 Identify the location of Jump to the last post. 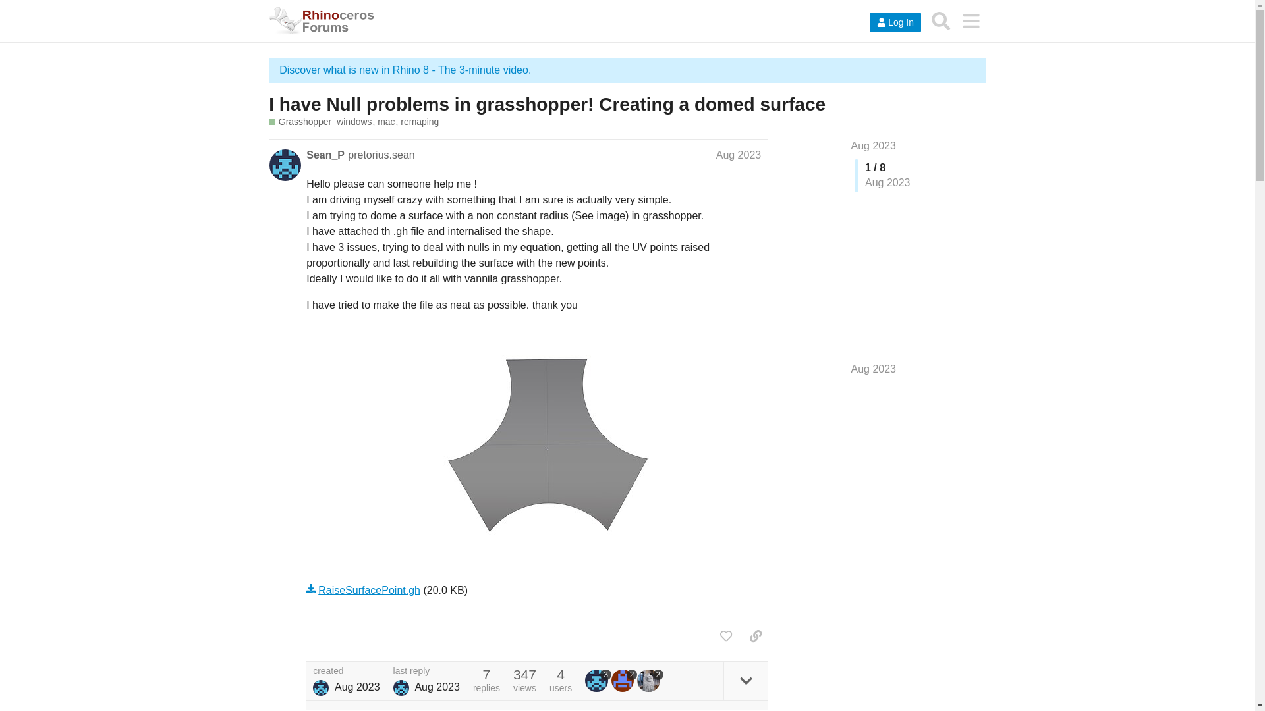
(874, 369).